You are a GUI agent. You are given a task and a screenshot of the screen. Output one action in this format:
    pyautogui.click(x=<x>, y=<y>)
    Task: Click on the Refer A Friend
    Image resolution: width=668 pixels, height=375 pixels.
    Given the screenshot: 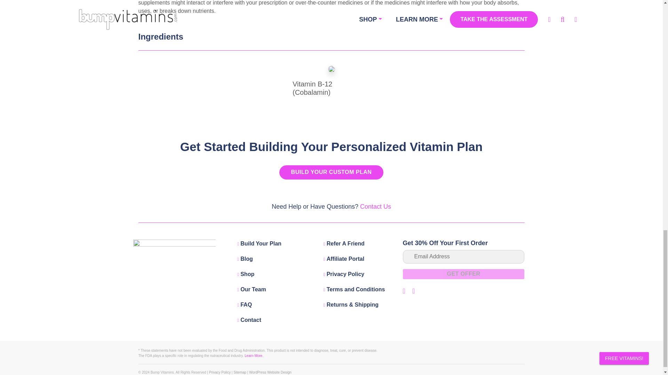 What is the action you would take?
    pyautogui.click(x=344, y=243)
    